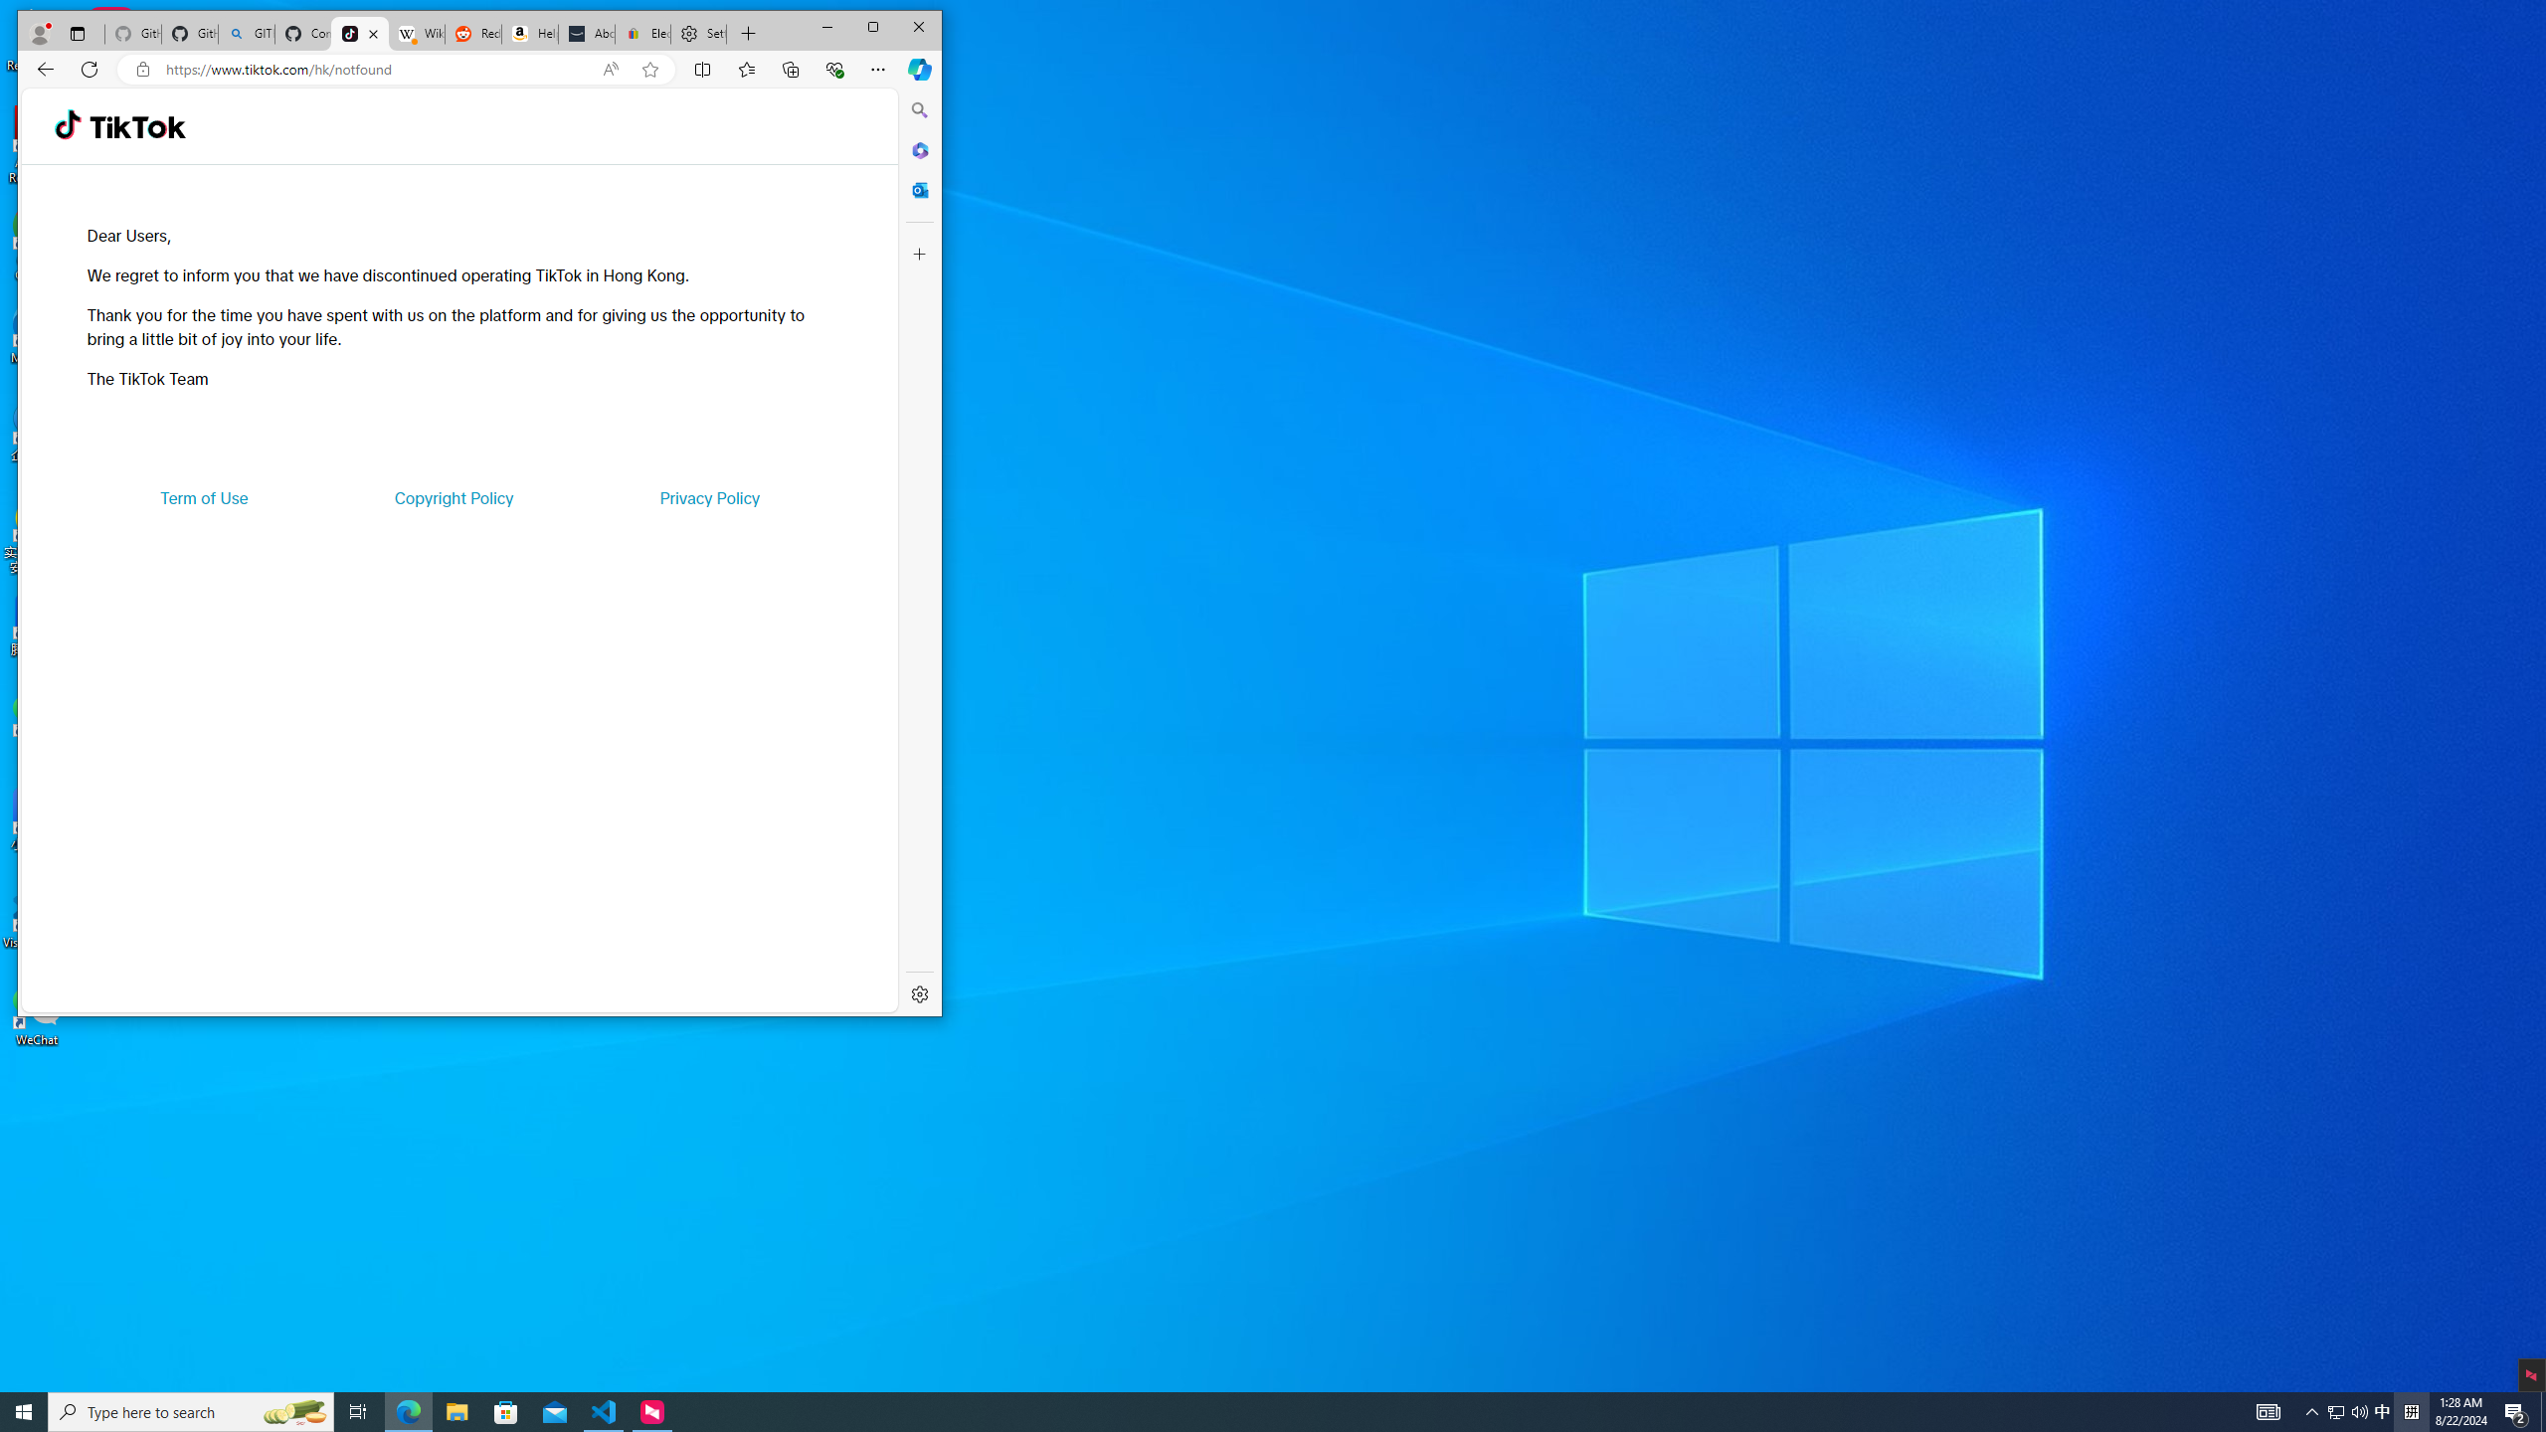 The height and width of the screenshot is (1432, 2546). What do you see at coordinates (1237, 1412) in the screenshot?
I see `Search highlights icon opens search home window` at bounding box center [1237, 1412].